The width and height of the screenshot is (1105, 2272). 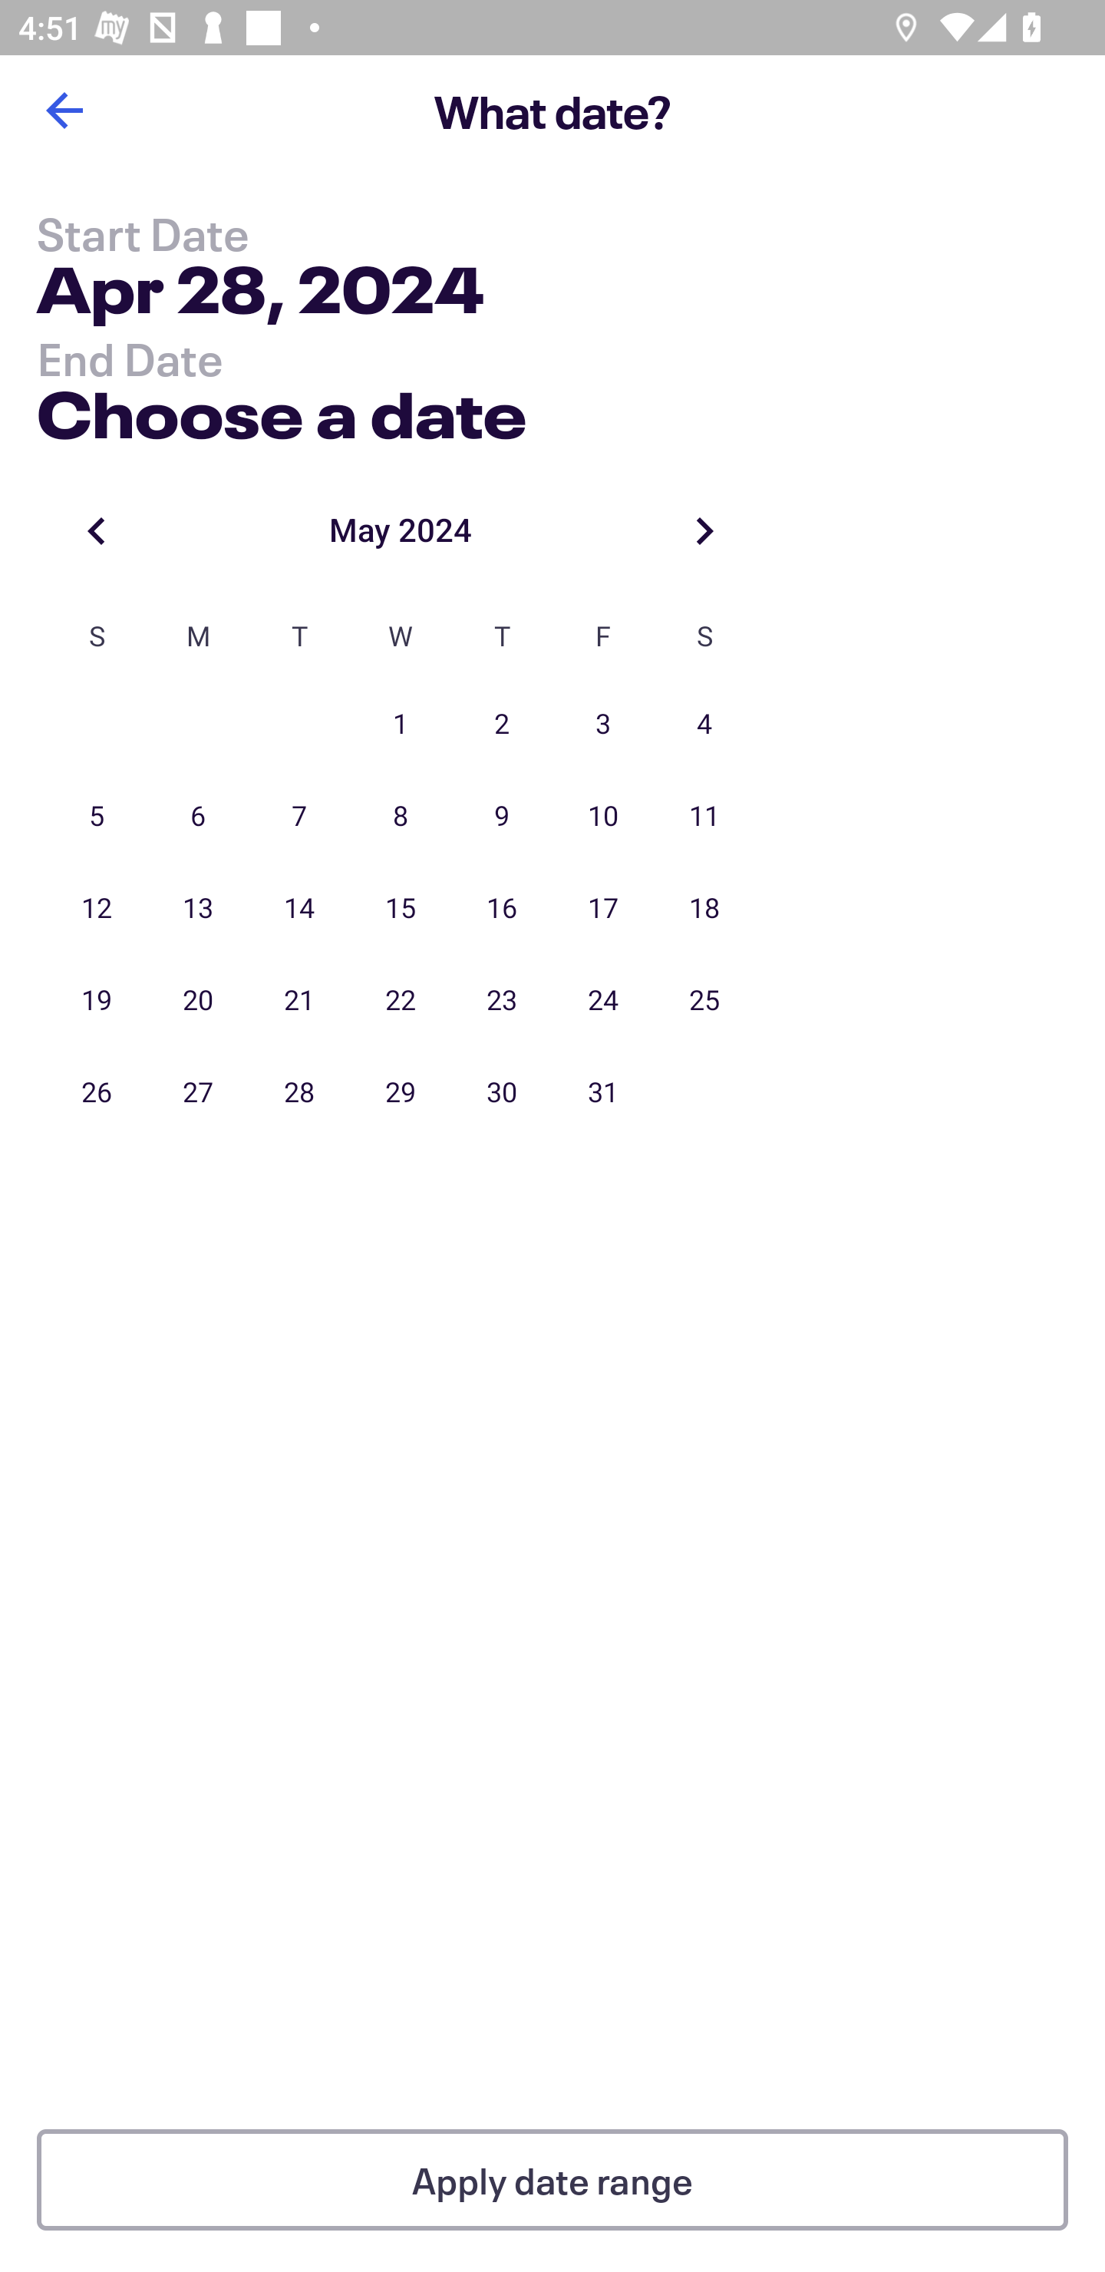 I want to click on Back button, so click(x=64, y=111).